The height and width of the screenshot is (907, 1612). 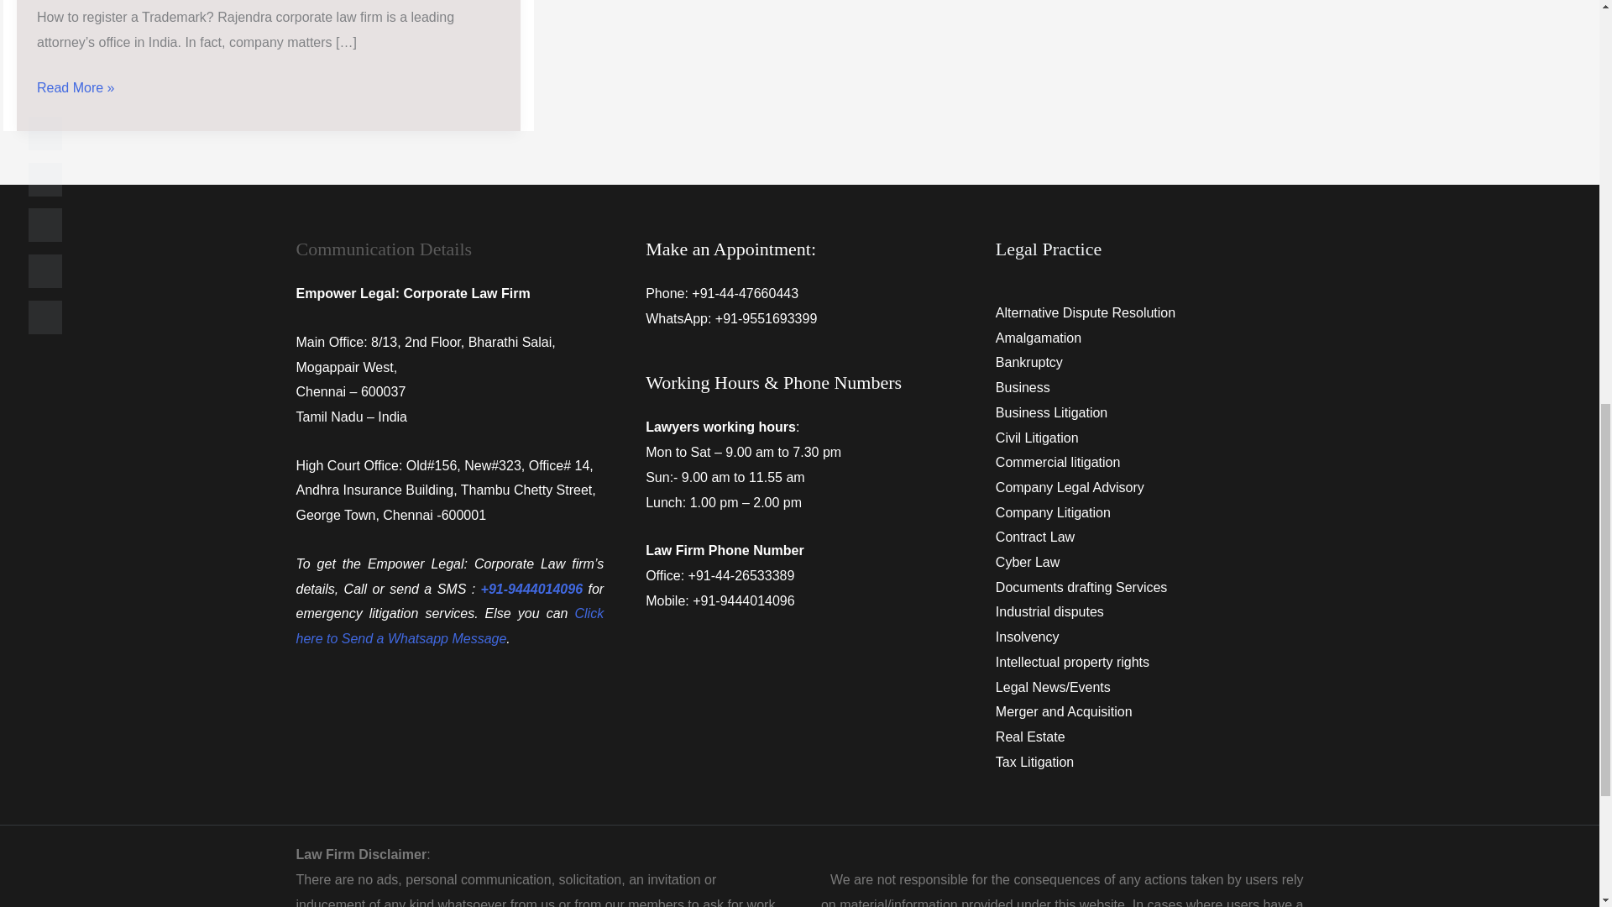 I want to click on Company Legal Advisory, so click(x=1070, y=487).